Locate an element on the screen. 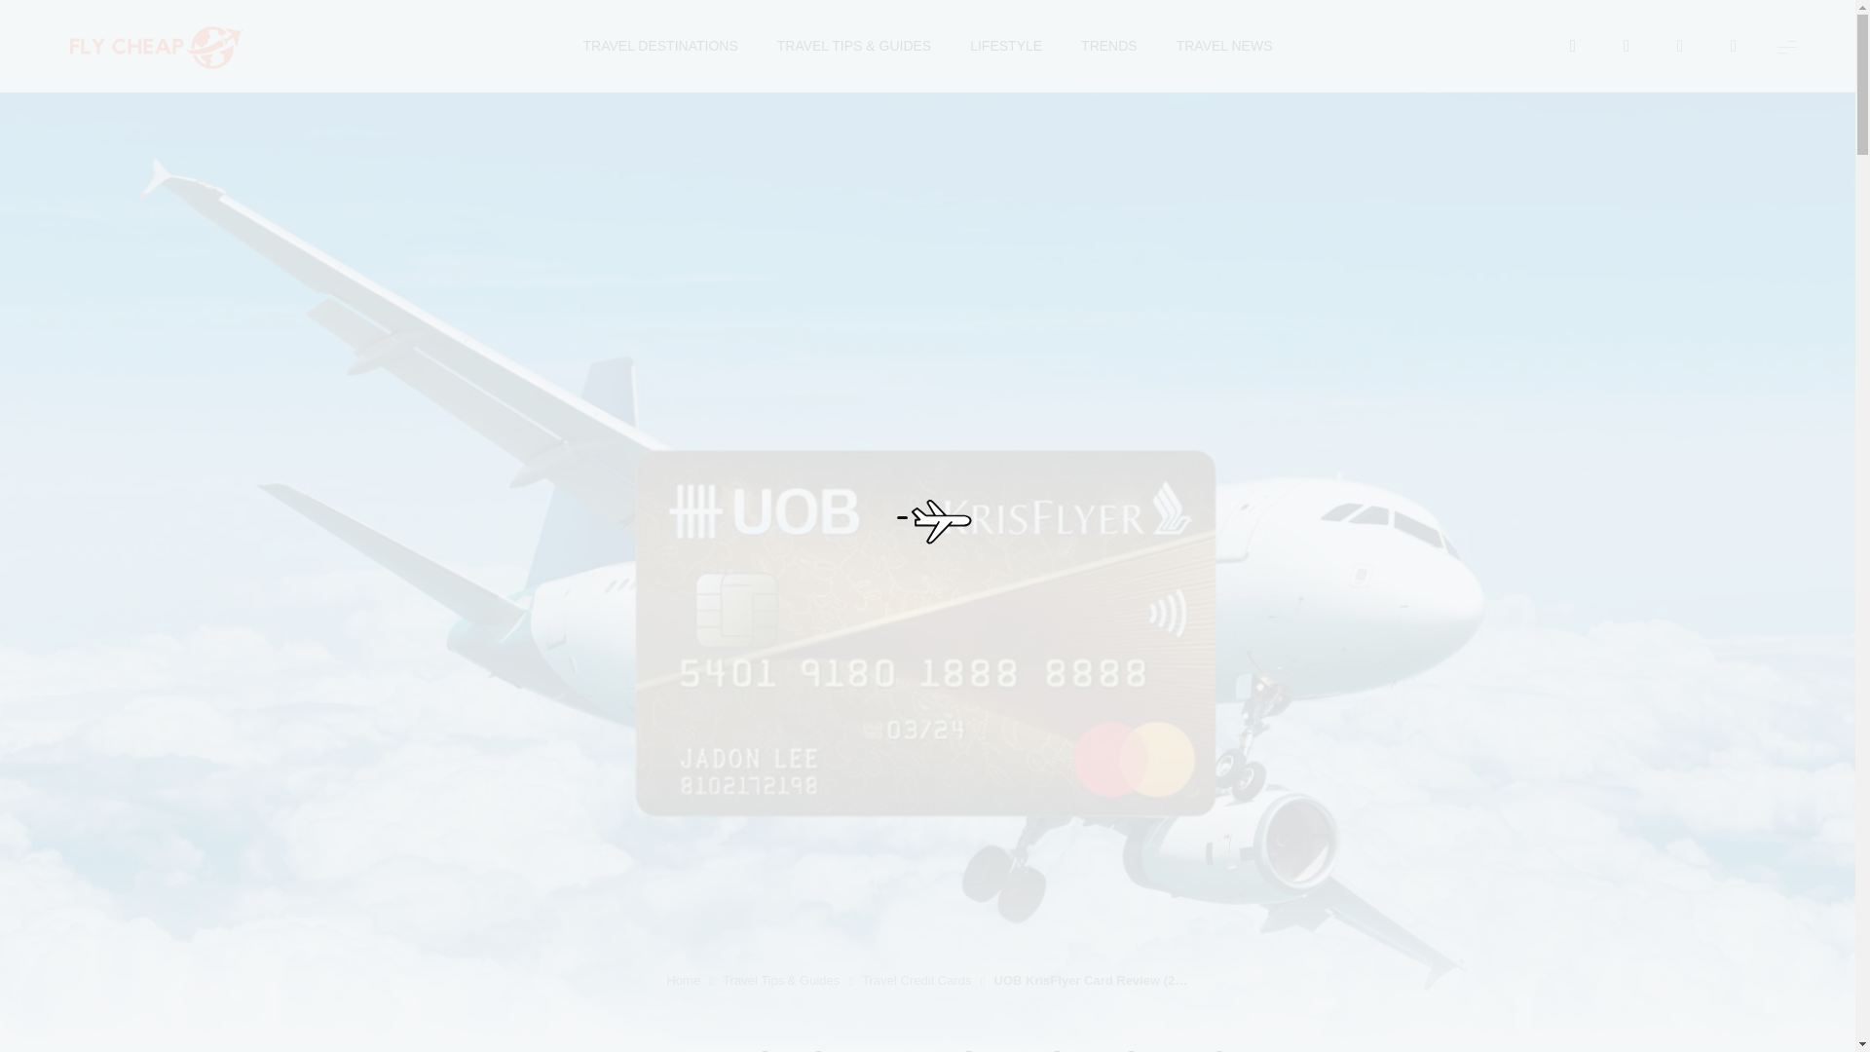 This screenshot has height=1052, width=1870. LIFESTYLE is located at coordinates (1005, 47).